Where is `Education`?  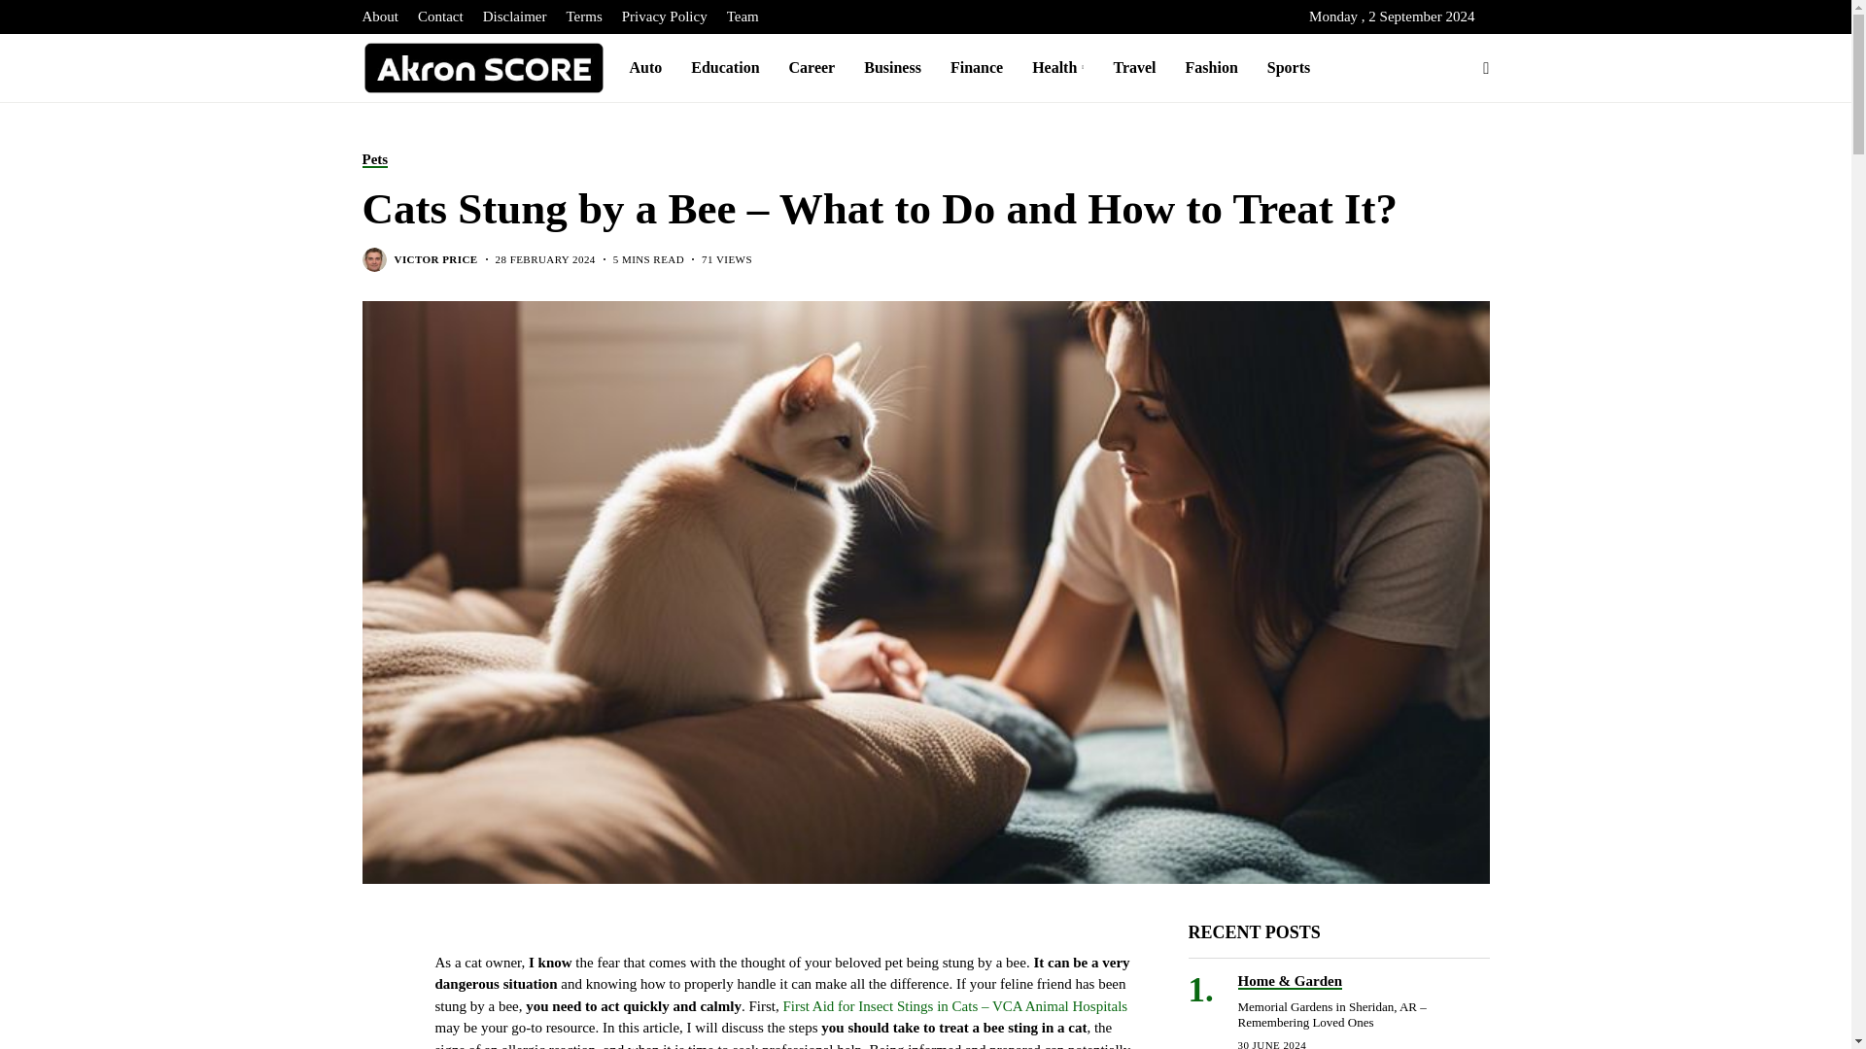
Education is located at coordinates (725, 67).